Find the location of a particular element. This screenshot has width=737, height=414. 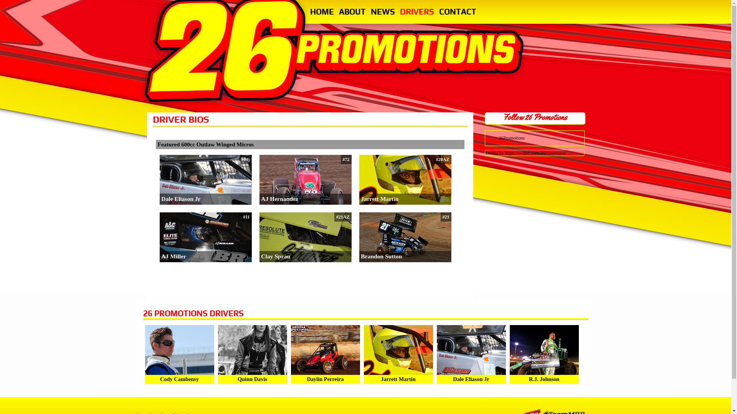

Jarrett Martin is located at coordinates (380, 199).